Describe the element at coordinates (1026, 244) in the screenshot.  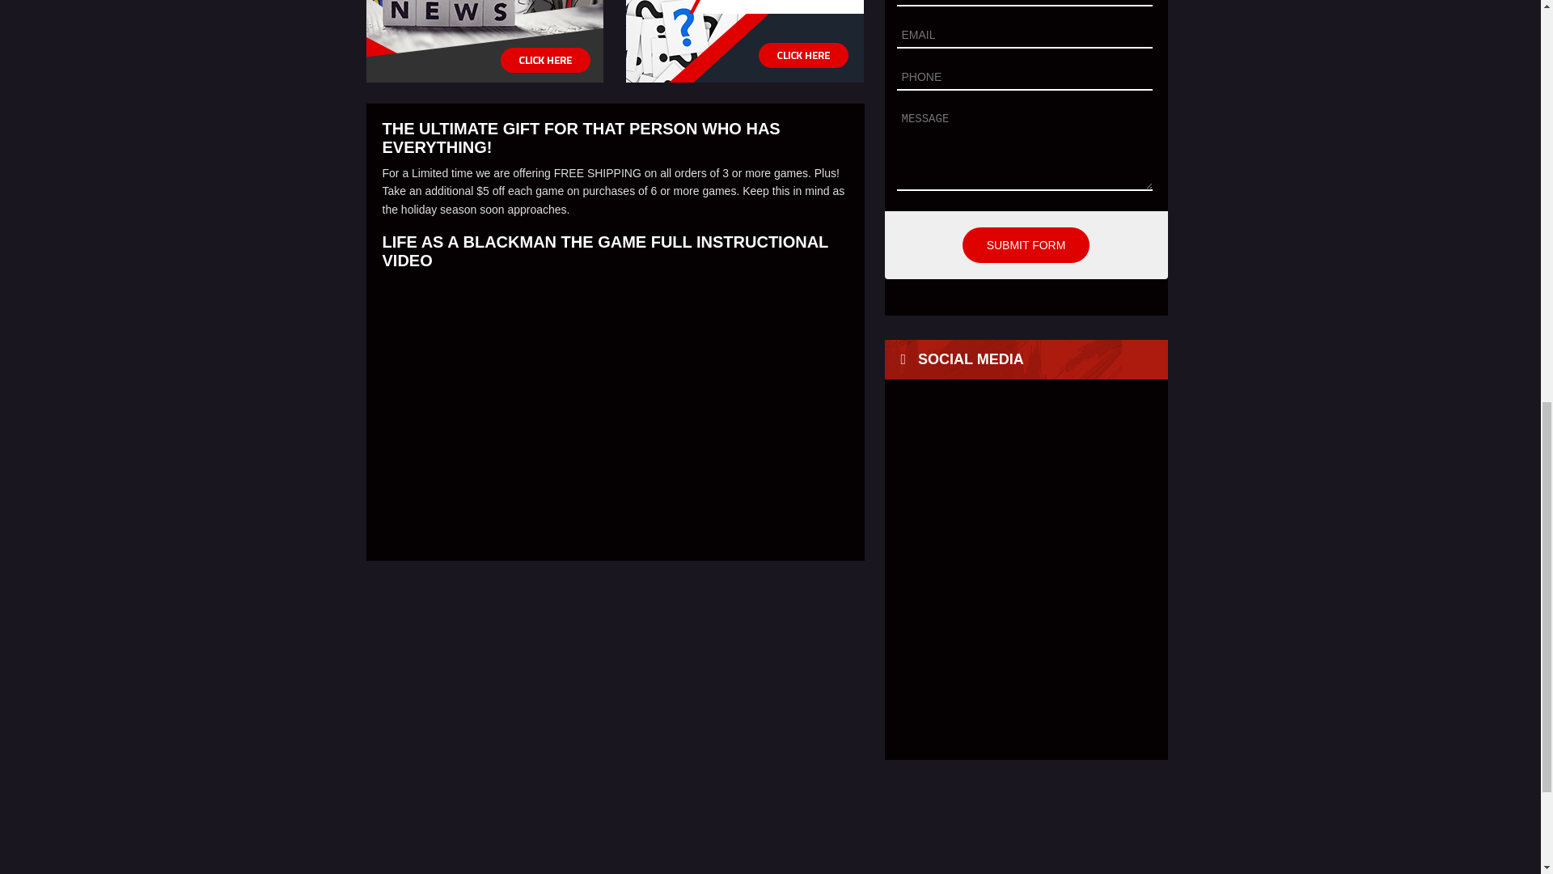
I see `Submit Form` at that location.